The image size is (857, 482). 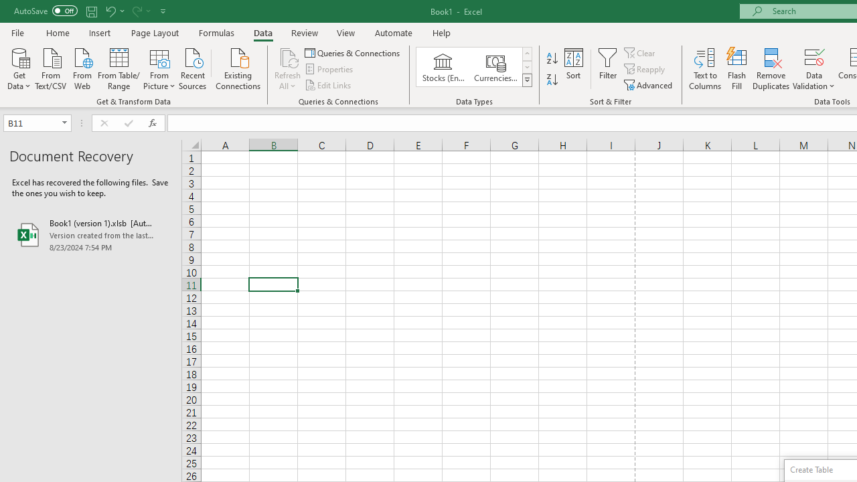 I want to click on Redo, so click(x=141, y=11).